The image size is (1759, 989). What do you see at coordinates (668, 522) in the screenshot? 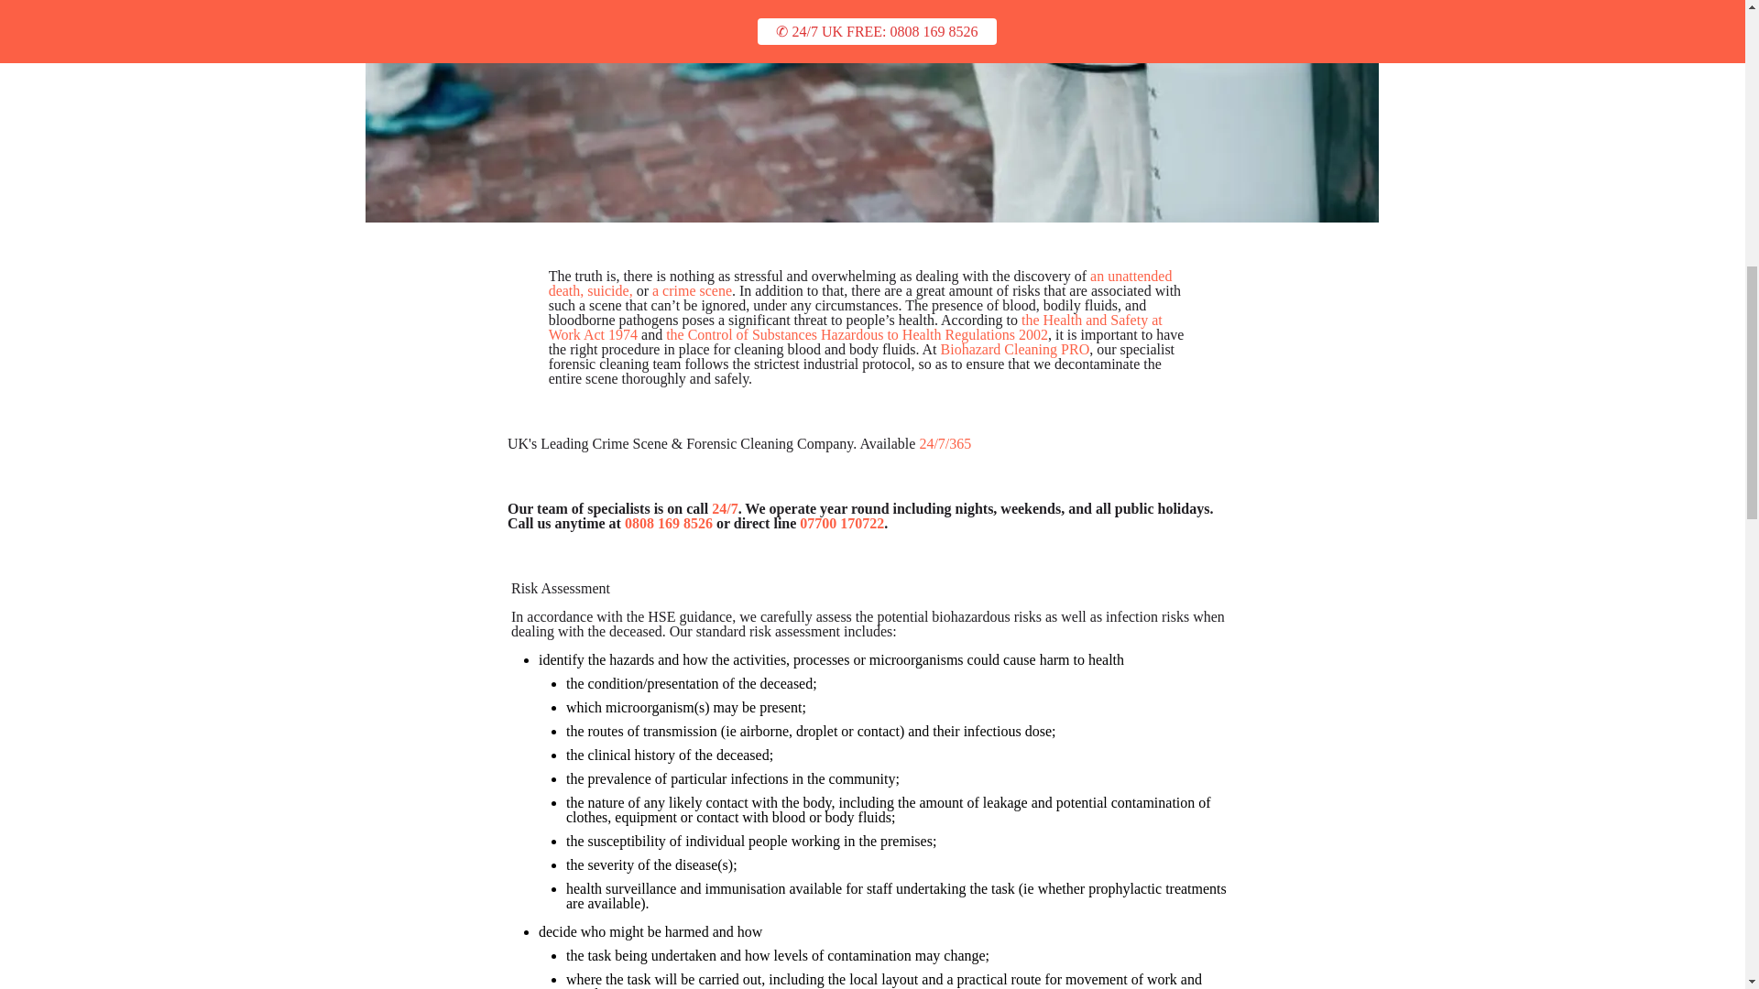
I see `0808 169 8526` at bounding box center [668, 522].